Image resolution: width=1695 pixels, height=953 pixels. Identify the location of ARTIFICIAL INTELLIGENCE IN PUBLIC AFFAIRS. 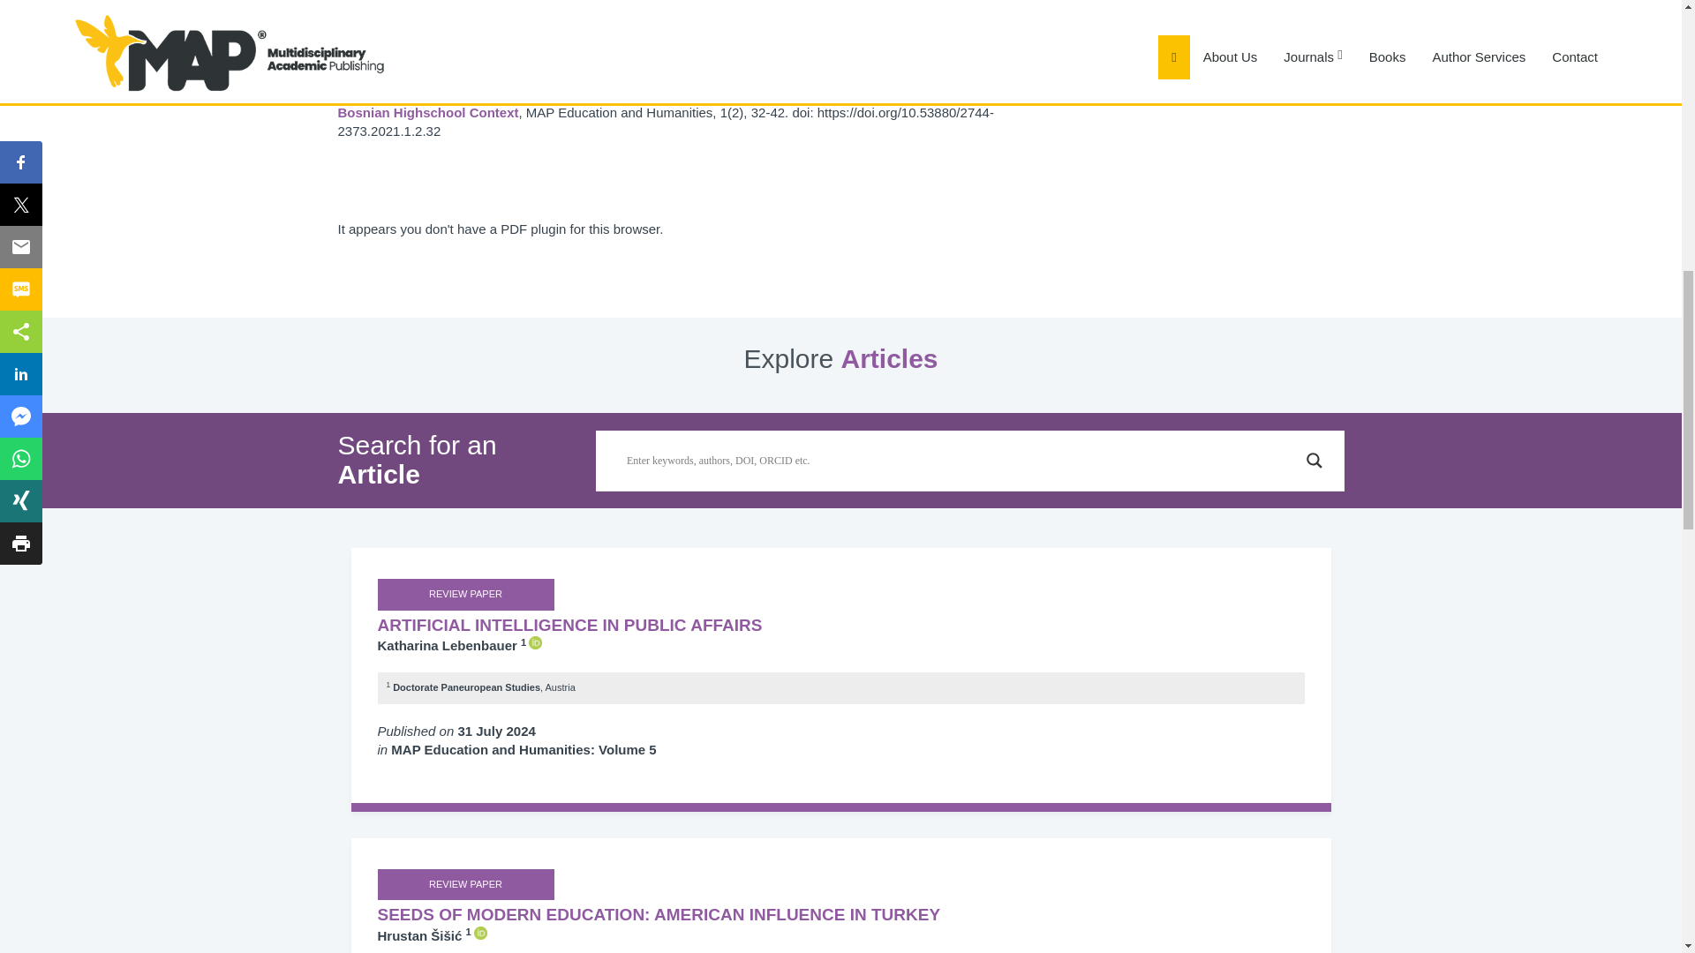
(841, 626).